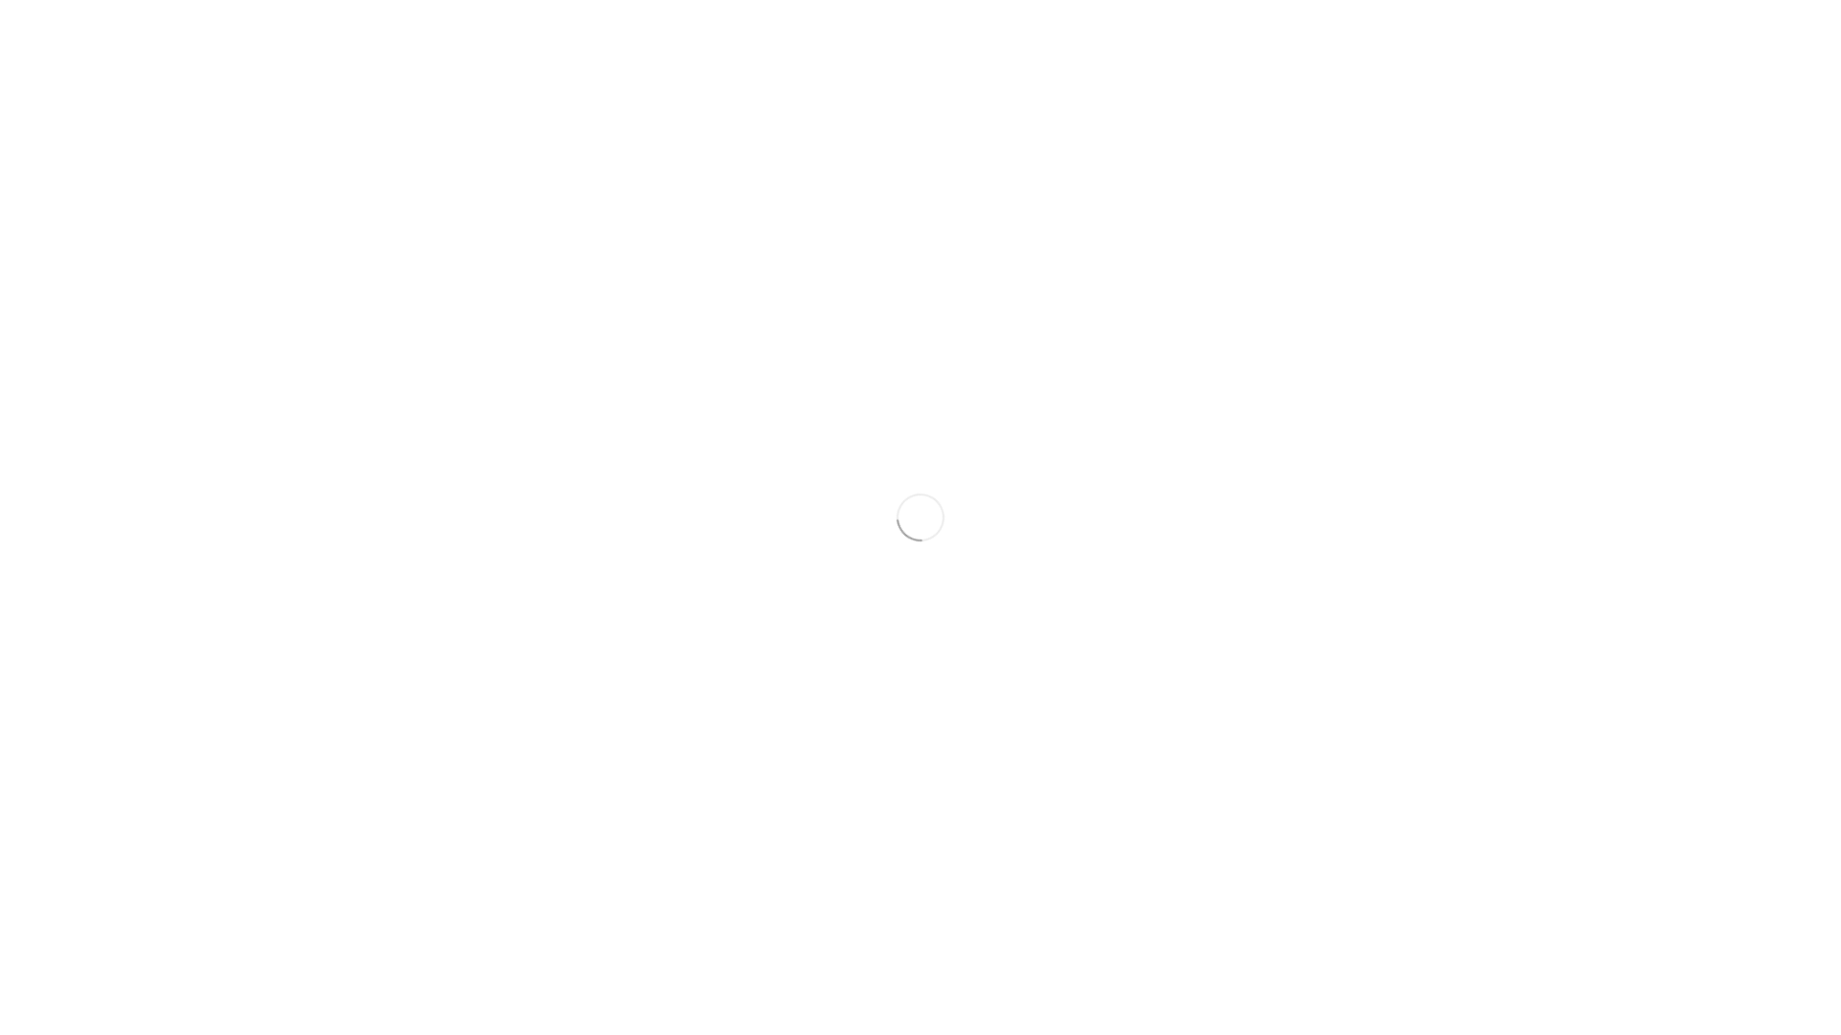 The height and width of the screenshot is (1035, 1841). I want to click on The AEG Story, so click(1265, 415).